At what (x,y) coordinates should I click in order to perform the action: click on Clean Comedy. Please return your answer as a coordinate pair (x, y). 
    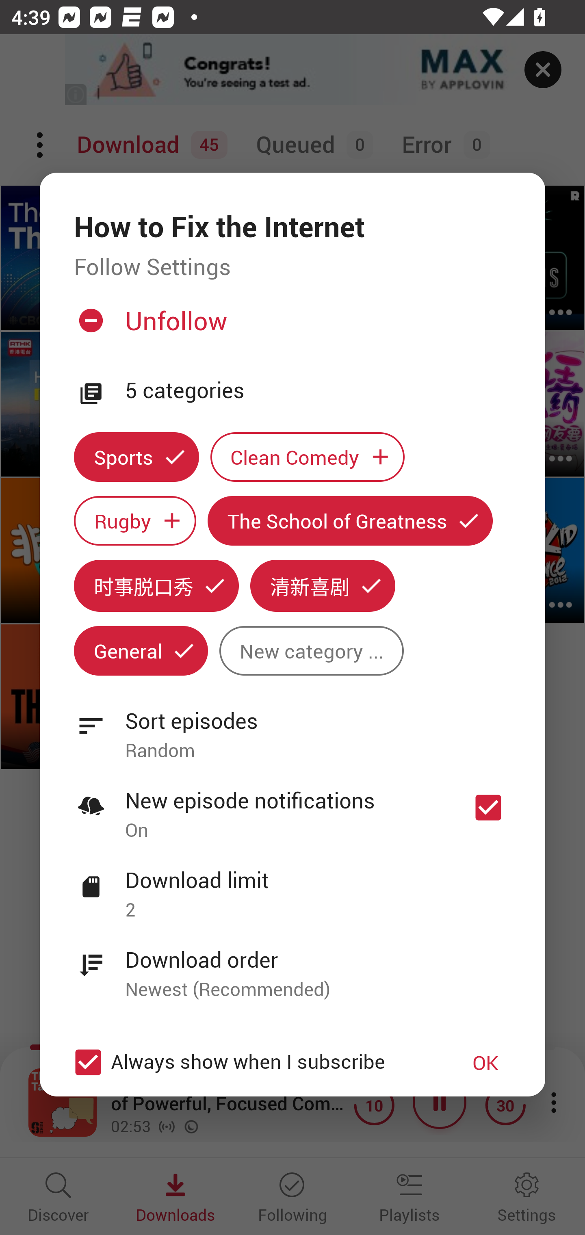
    Looking at the image, I should click on (308, 457).